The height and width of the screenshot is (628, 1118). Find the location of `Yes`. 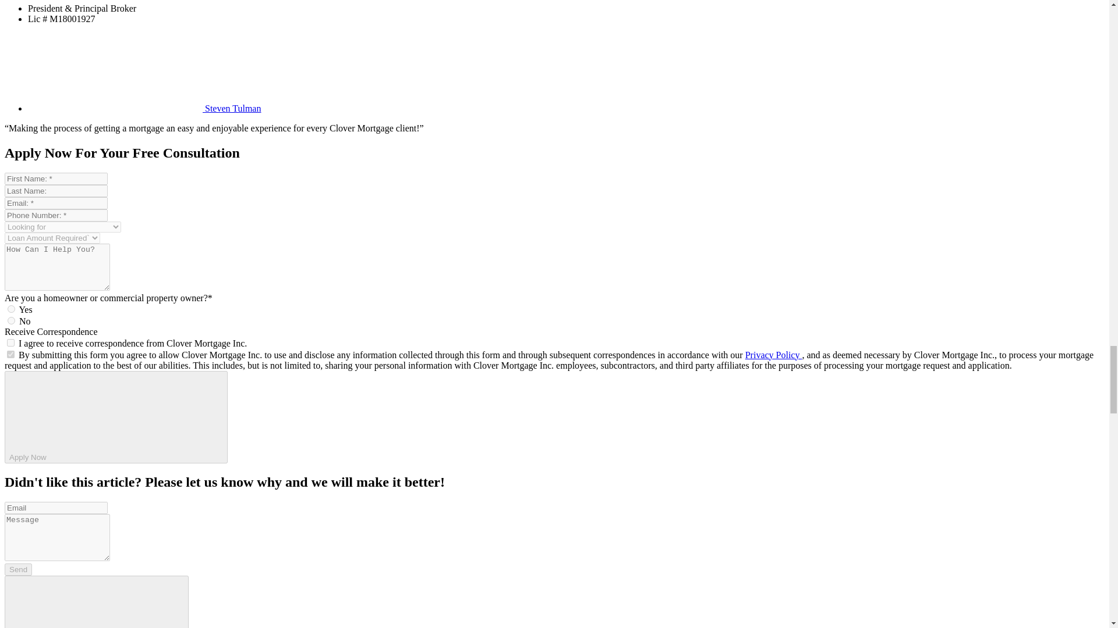

Yes is located at coordinates (10, 343).